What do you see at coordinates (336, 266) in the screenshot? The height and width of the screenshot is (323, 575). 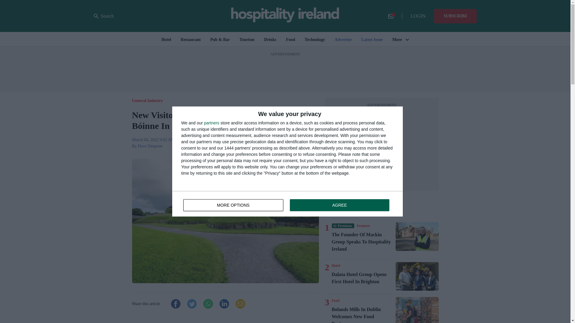 I see `Hotel` at bounding box center [336, 266].